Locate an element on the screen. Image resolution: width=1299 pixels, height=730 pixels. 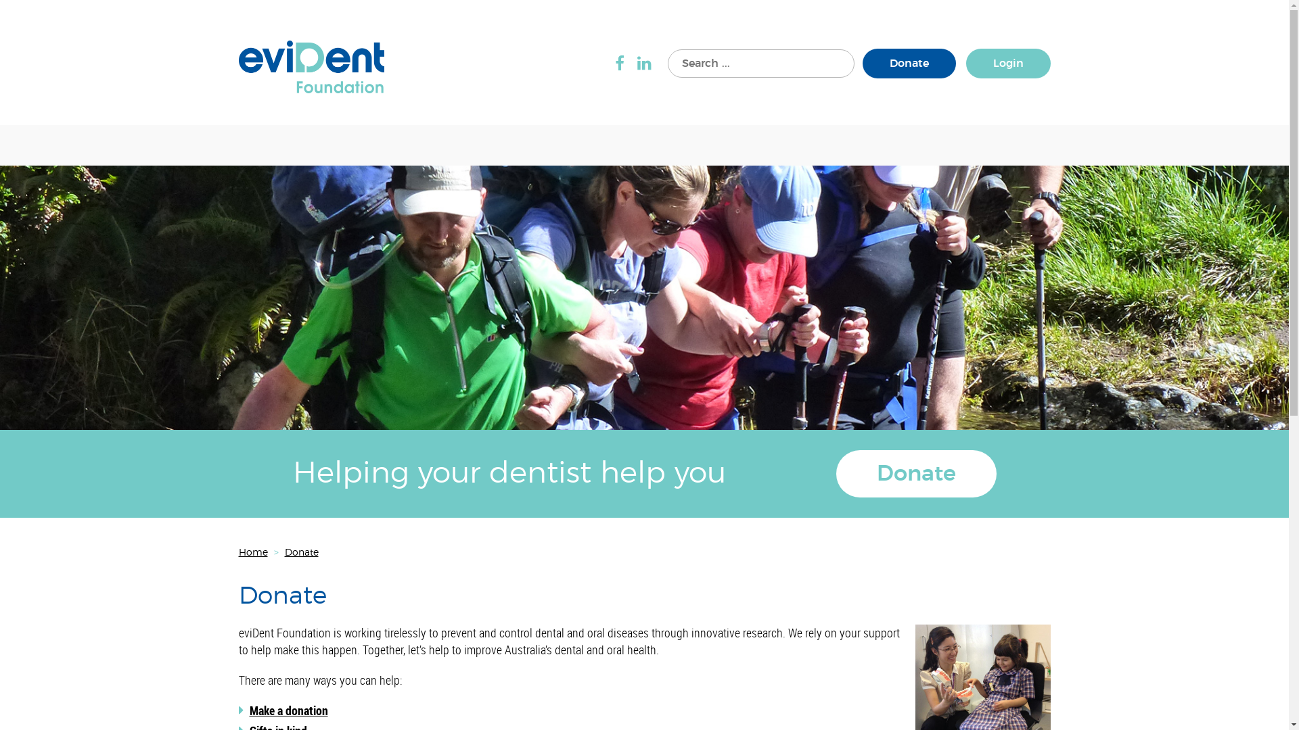
Donate is located at coordinates (909, 64).